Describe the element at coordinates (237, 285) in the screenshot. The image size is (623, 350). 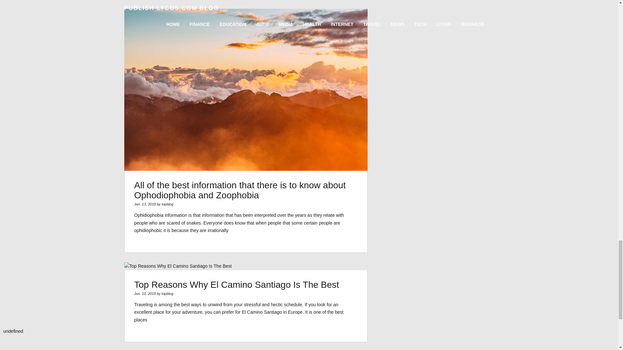
I see `Top Reasons Why El Camino Santiago Is The Best` at that location.